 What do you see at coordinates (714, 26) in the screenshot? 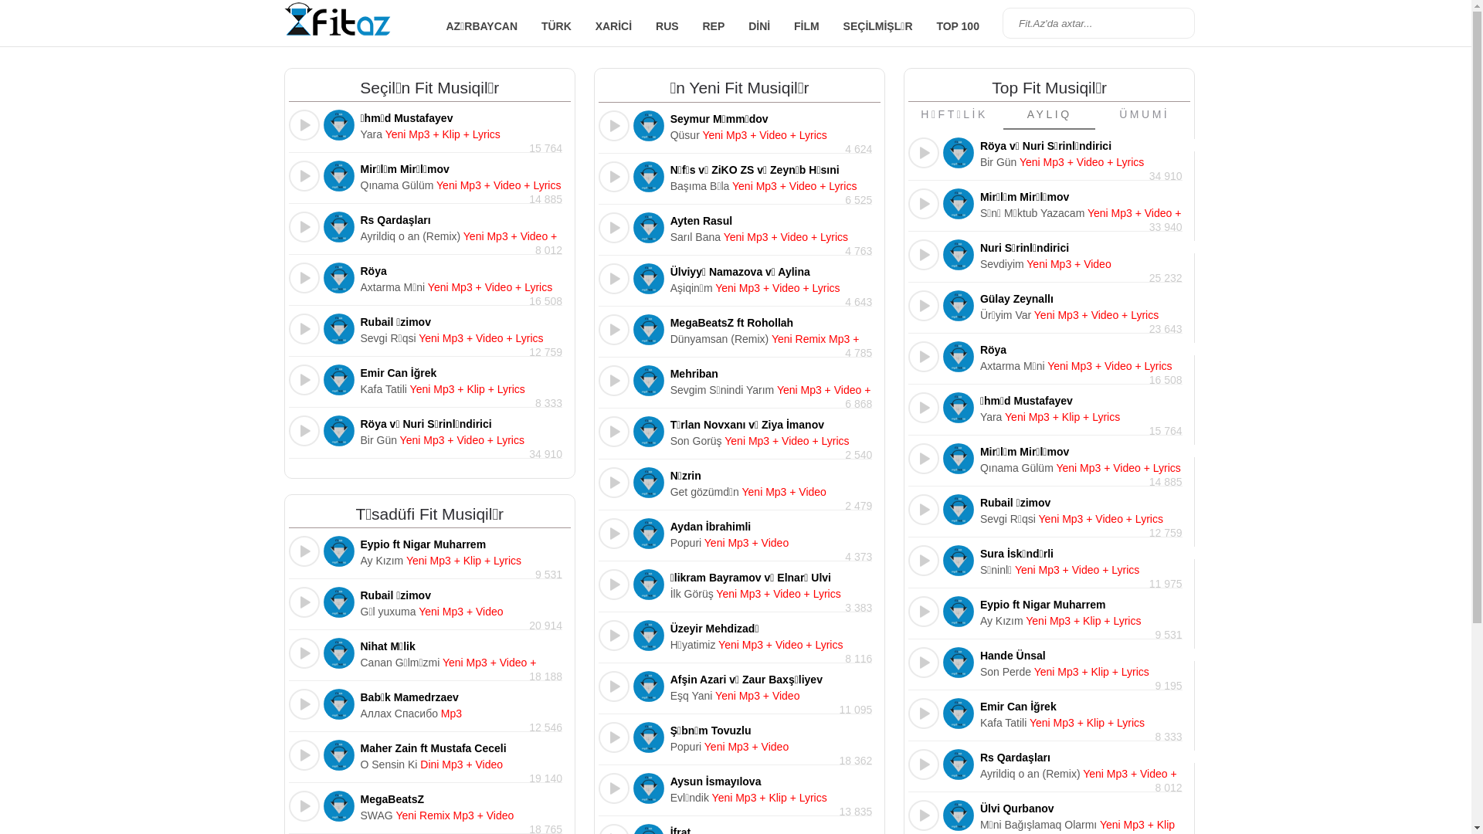
I see `REP` at bounding box center [714, 26].